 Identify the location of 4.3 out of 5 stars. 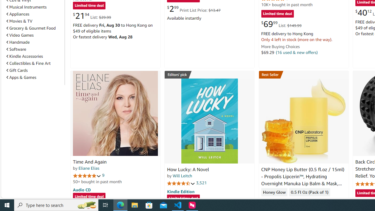
(275, 201).